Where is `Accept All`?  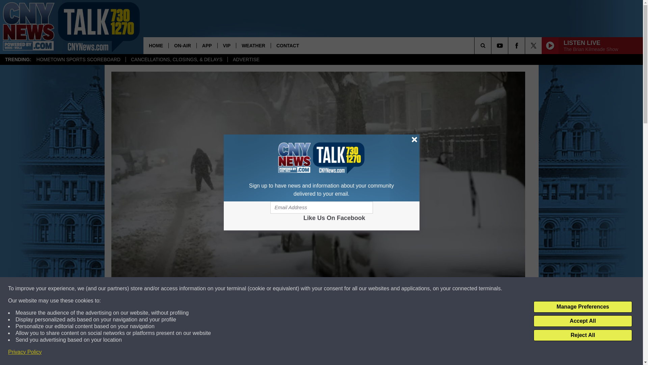
Accept All is located at coordinates (583, 321).